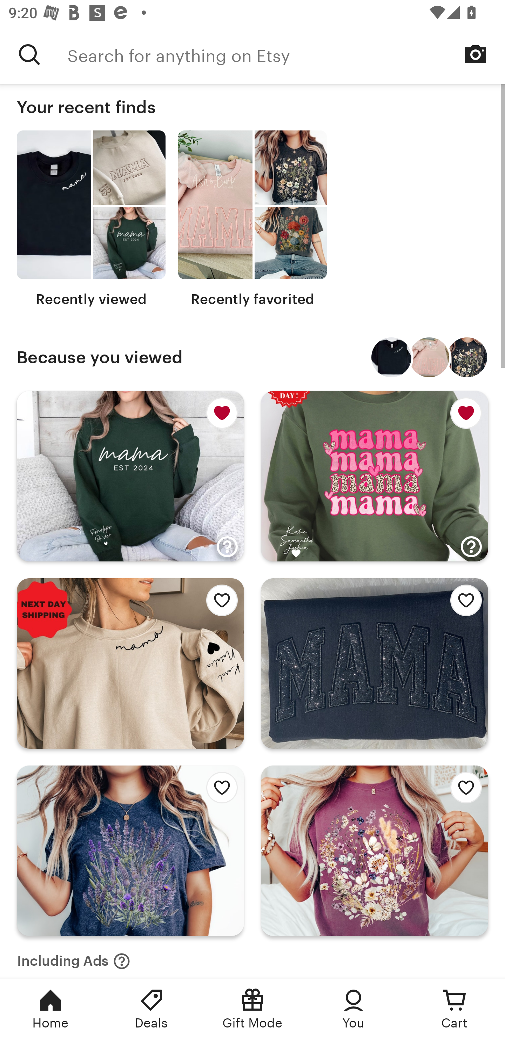 The height and width of the screenshot is (1038, 505). What do you see at coordinates (29, 54) in the screenshot?
I see `Search for anything on Etsy` at bounding box center [29, 54].